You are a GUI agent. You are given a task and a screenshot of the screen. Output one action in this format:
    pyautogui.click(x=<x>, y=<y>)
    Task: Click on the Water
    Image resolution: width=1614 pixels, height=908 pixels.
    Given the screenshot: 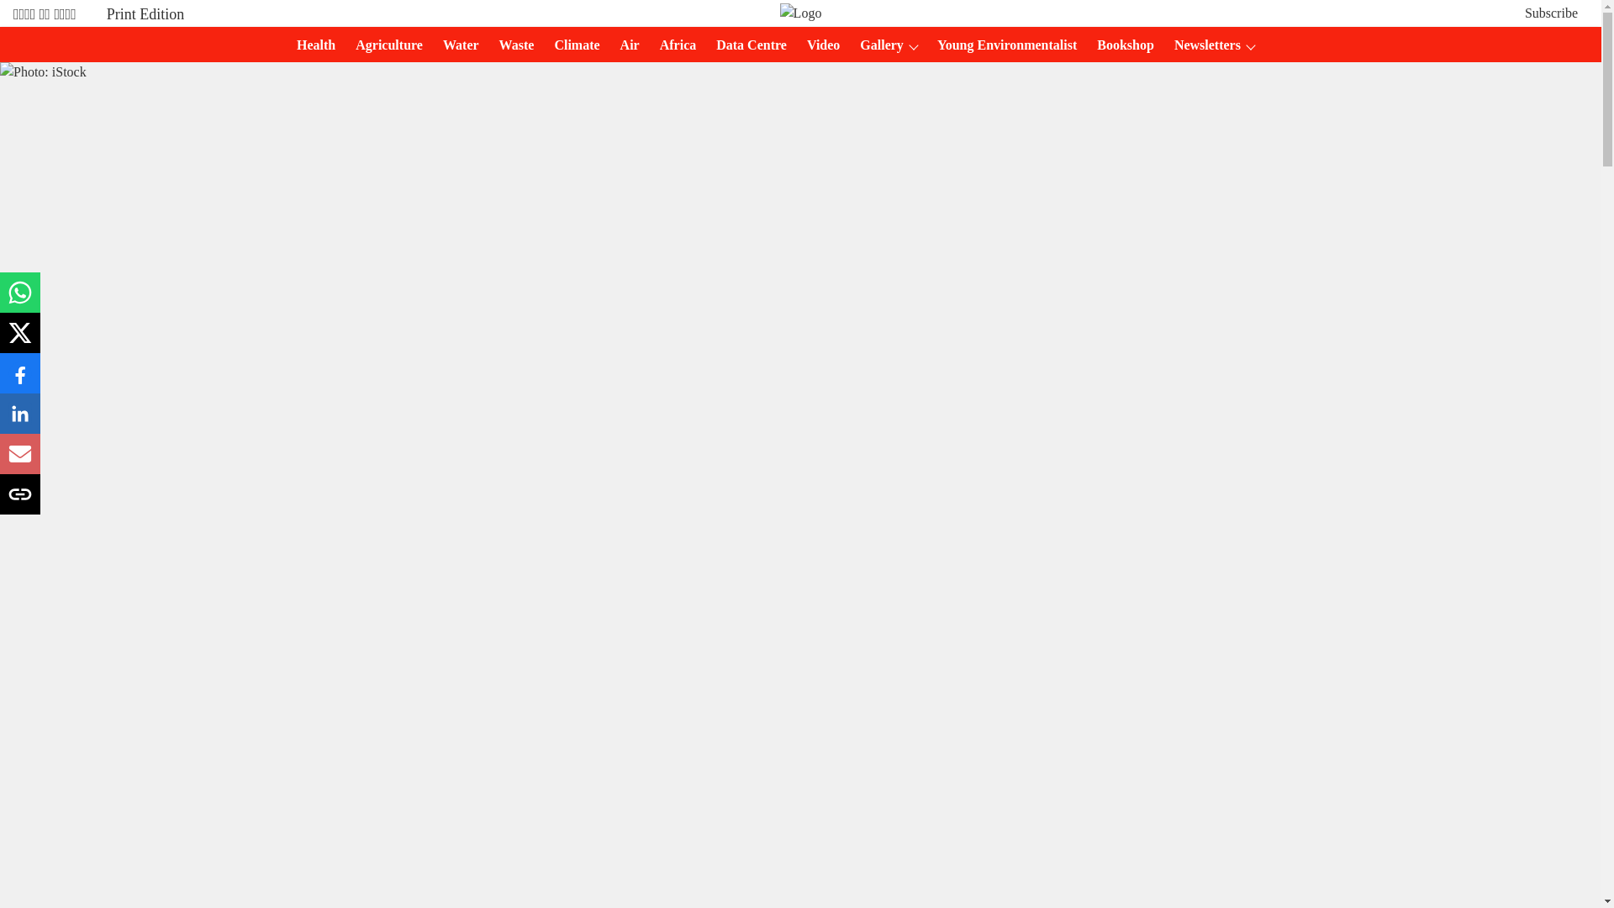 What is the action you would take?
    pyautogui.click(x=456, y=45)
    